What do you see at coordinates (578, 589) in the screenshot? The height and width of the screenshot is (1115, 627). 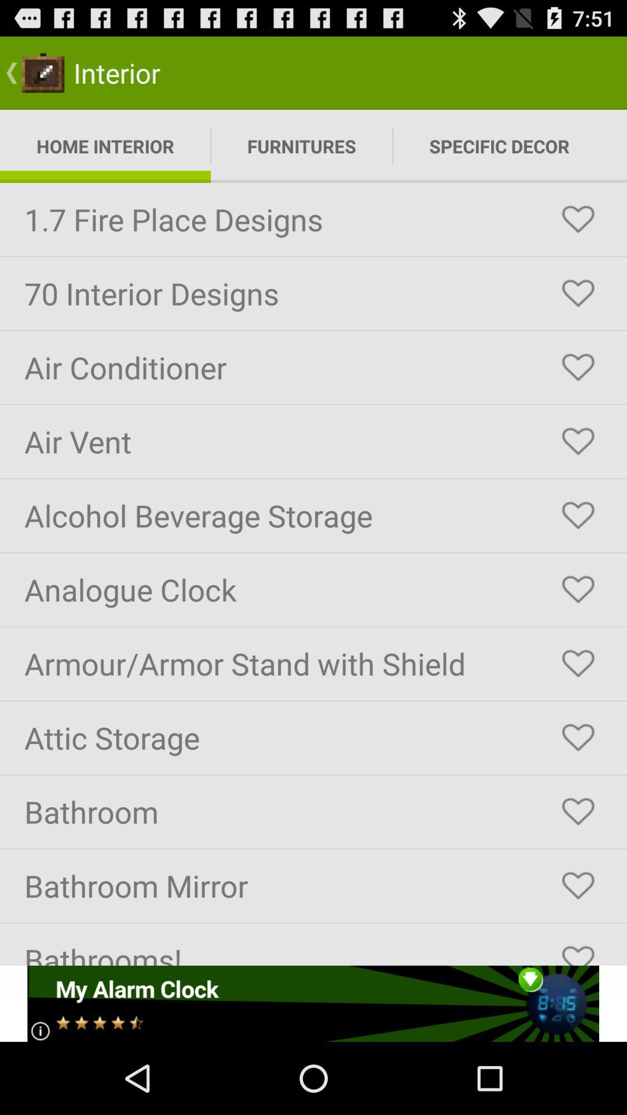 I see `favorite this item` at bounding box center [578, 589].